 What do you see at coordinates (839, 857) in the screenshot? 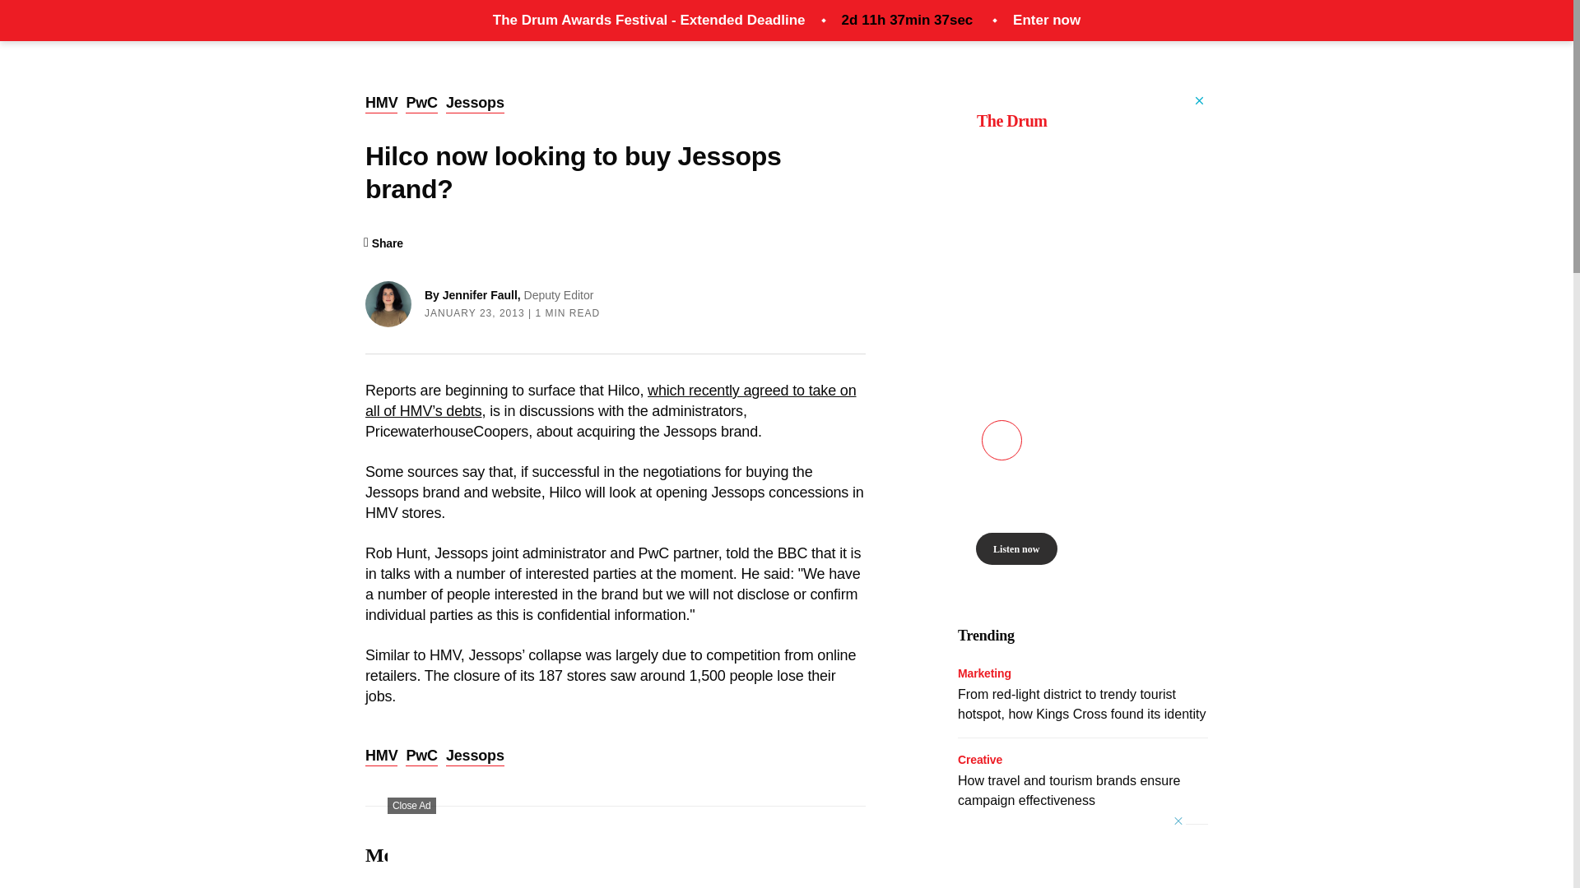
I see `View all` at bounding box center [839, 857].